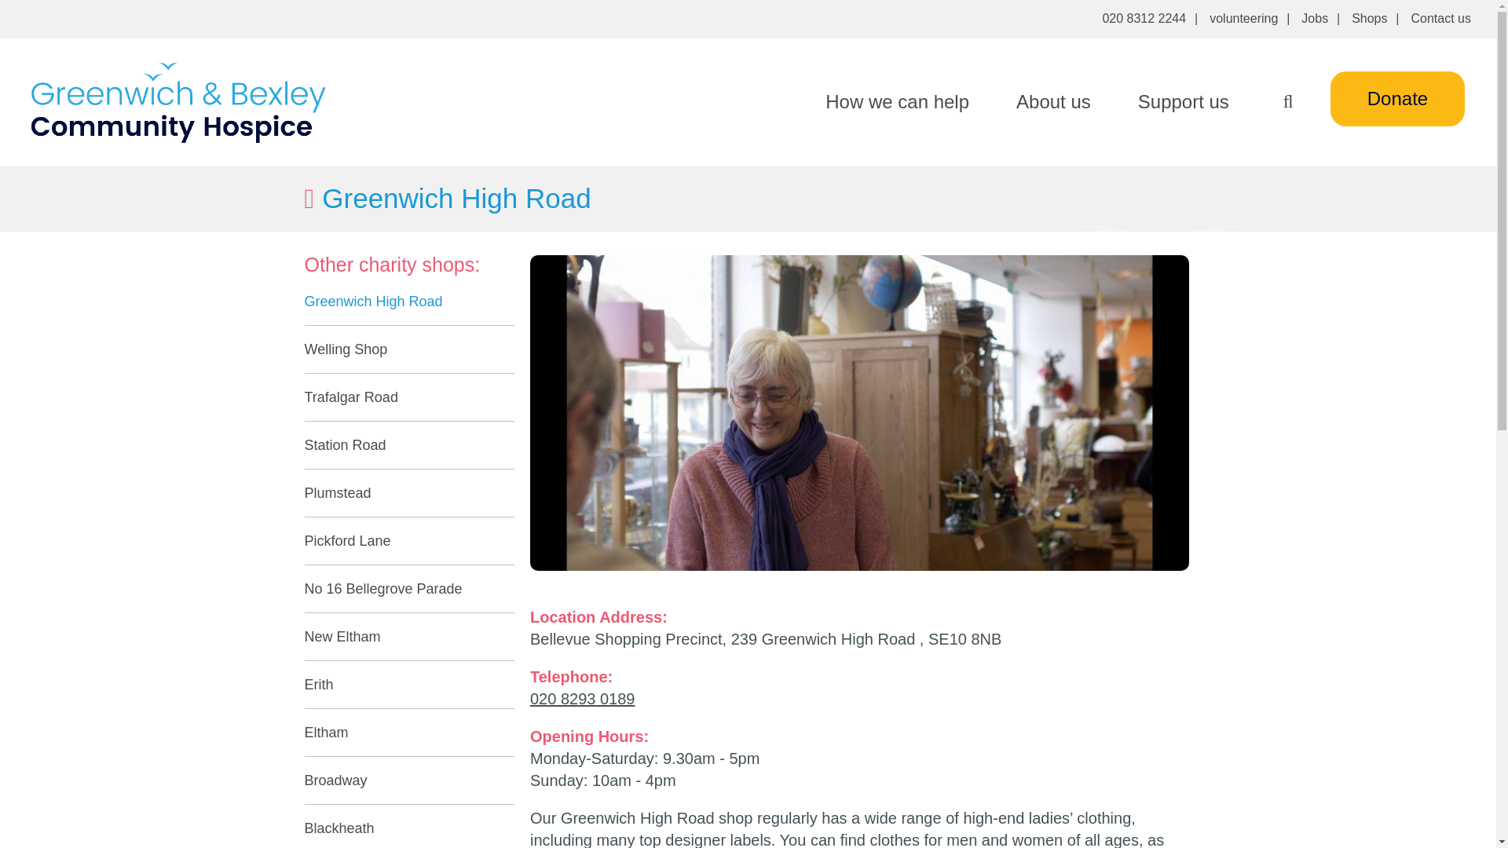  I want to click on volunteering, so click(1243, 19).